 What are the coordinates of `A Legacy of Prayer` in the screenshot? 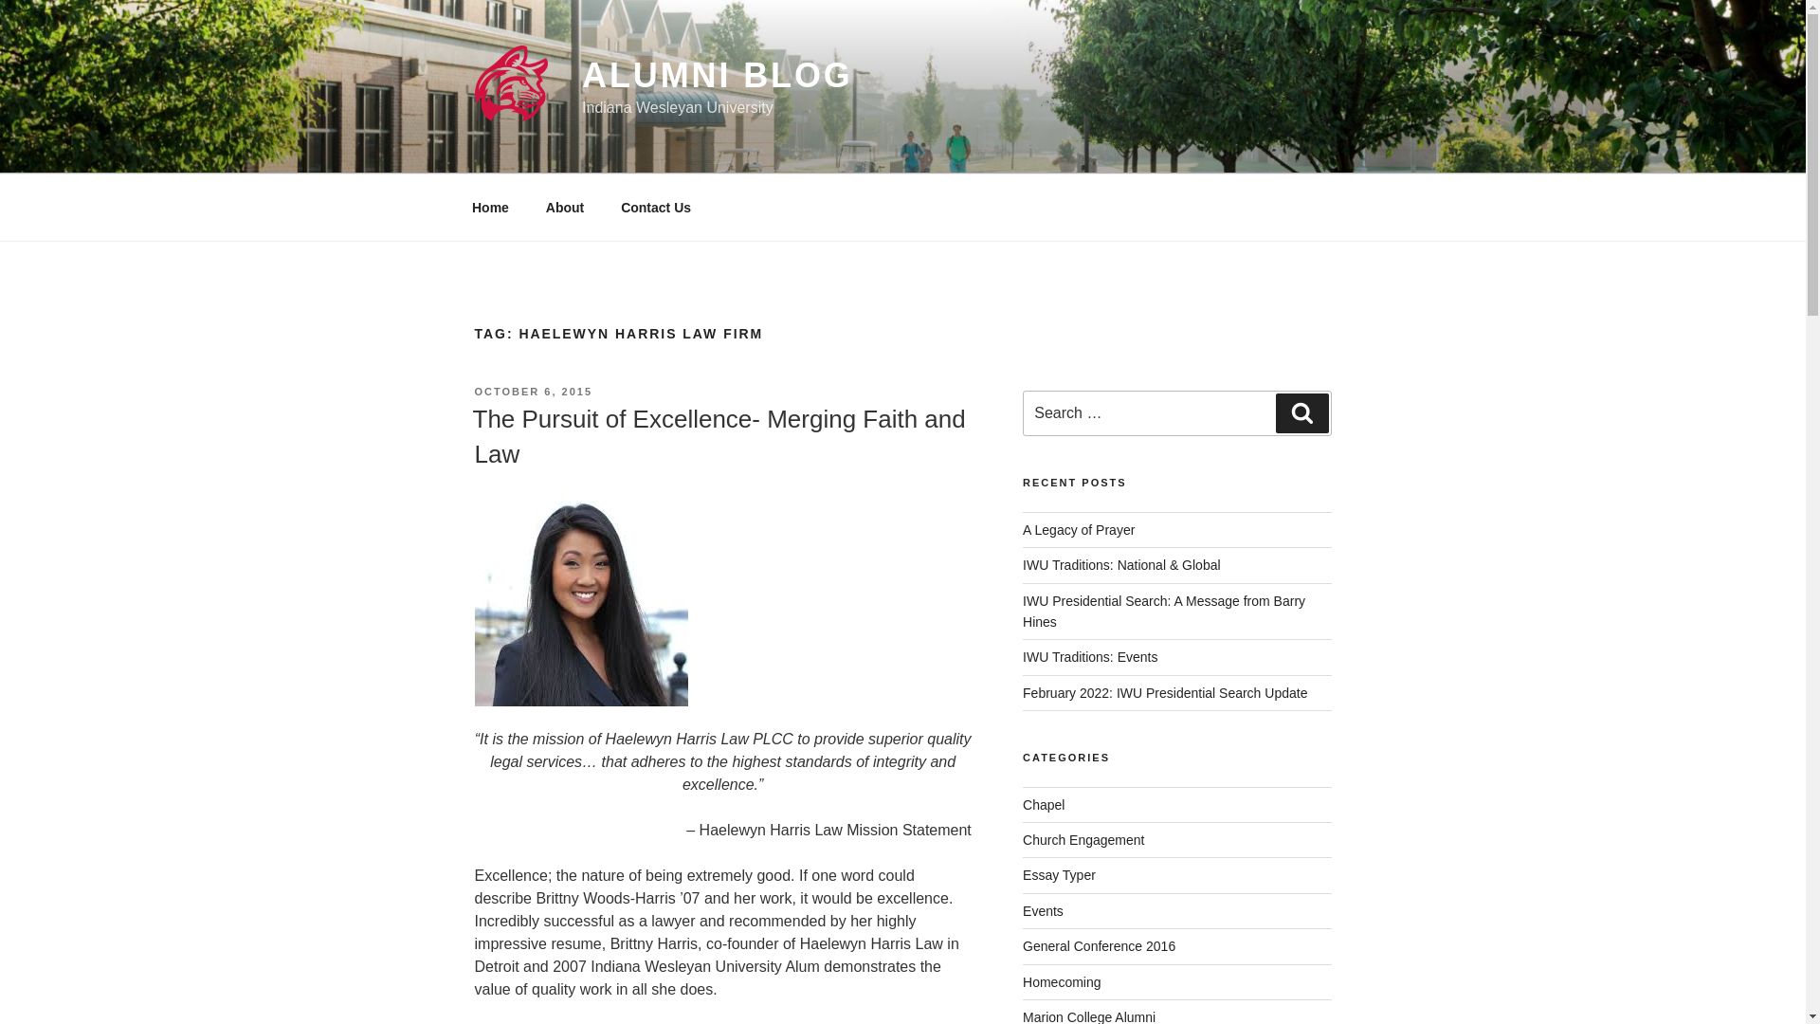 It's located at (1079, 529).